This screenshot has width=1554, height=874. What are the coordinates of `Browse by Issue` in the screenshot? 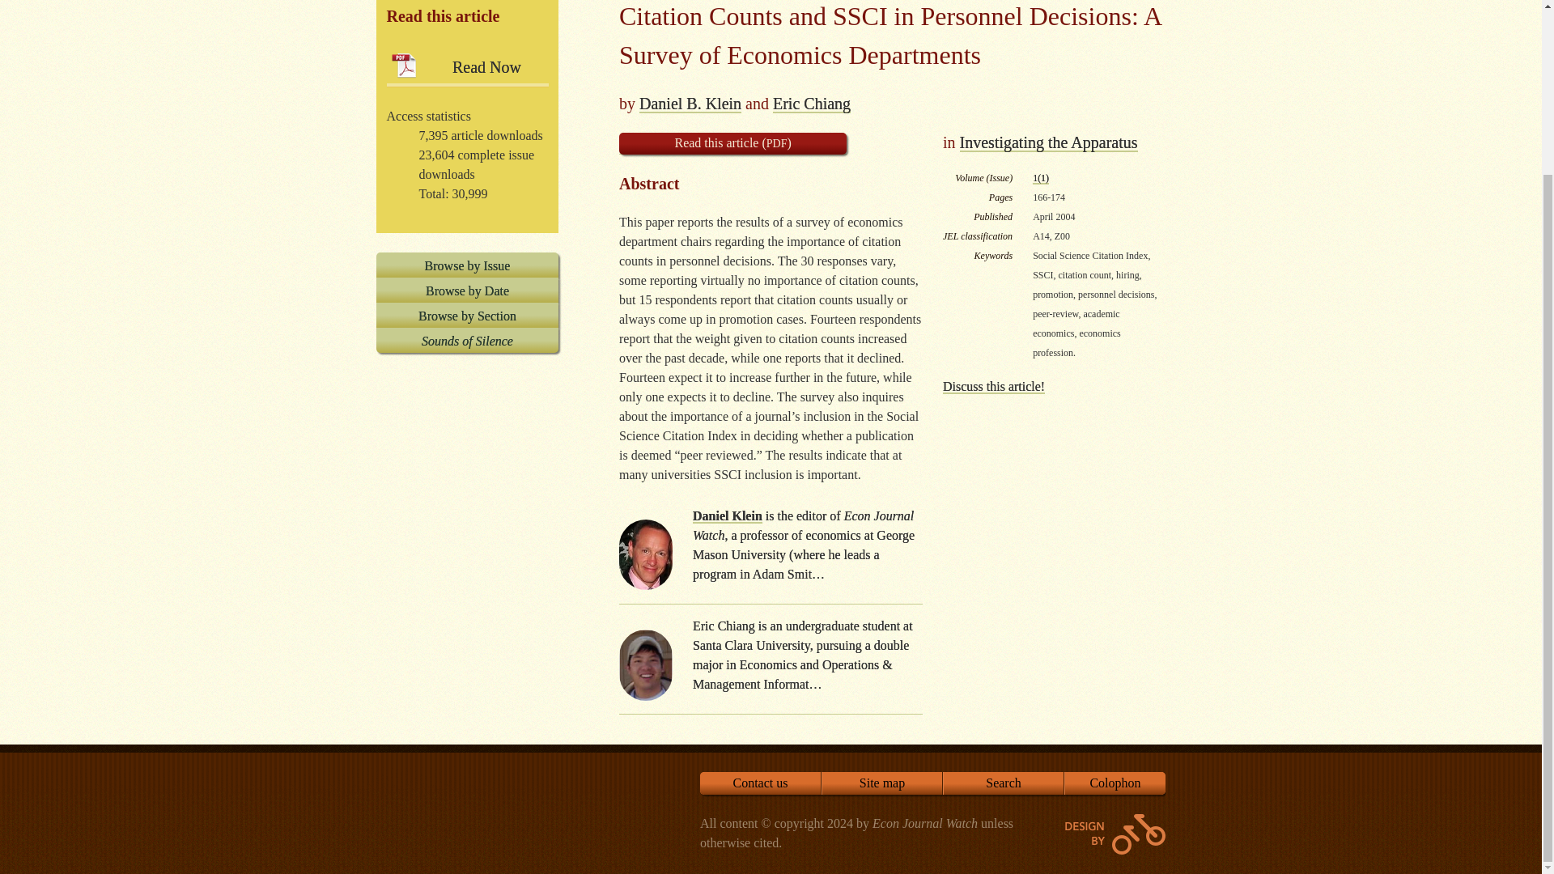 It's located at (466, 265).